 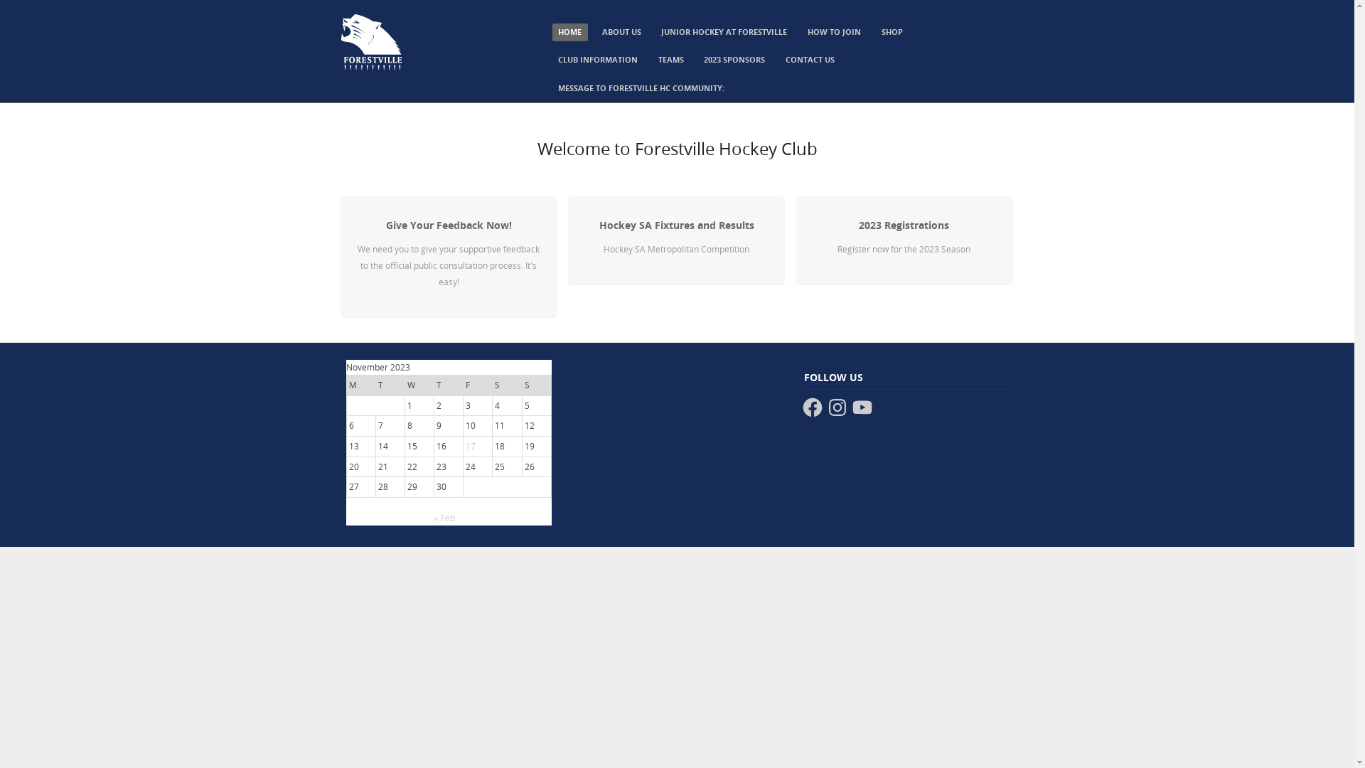 What do you see at coordinates (671, 60) in the screenshot?
I see `TEAMS` at bounding box center [671, 60].